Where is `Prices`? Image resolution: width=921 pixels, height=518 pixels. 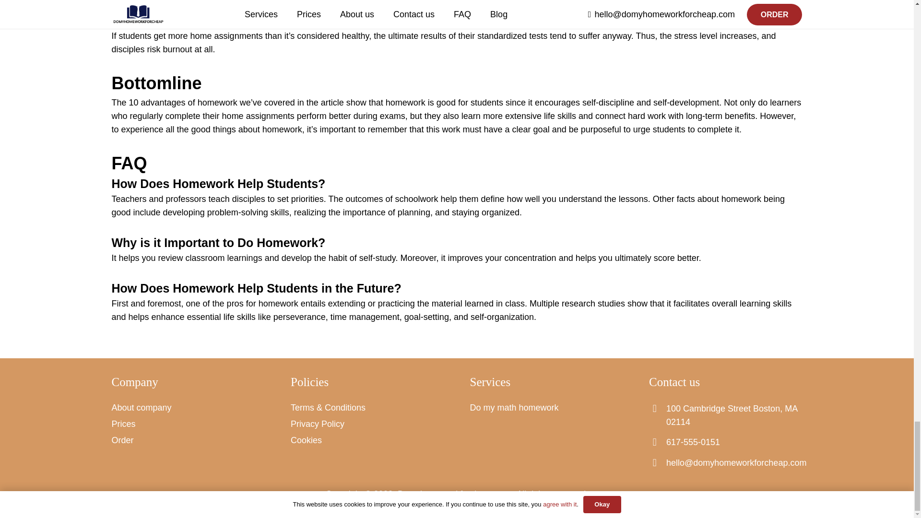
Prices is located at coordinates (123, 424).